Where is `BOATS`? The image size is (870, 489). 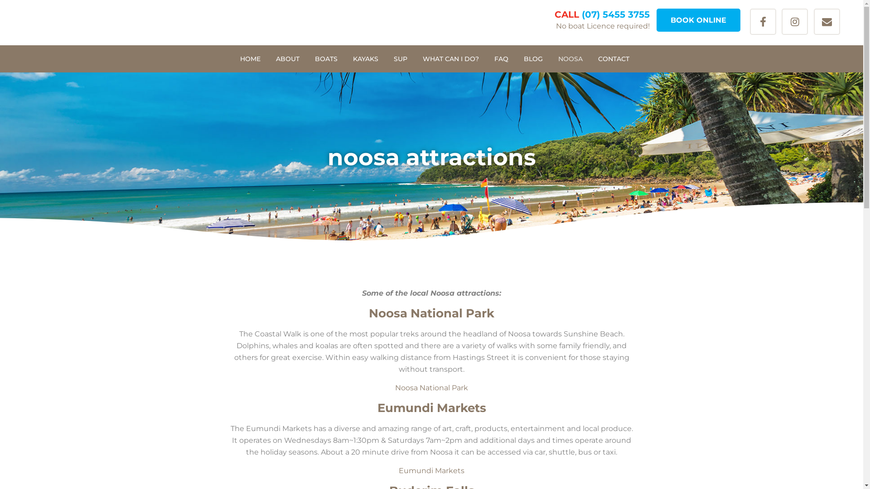
BOATS is located at coordinates (326, 59).